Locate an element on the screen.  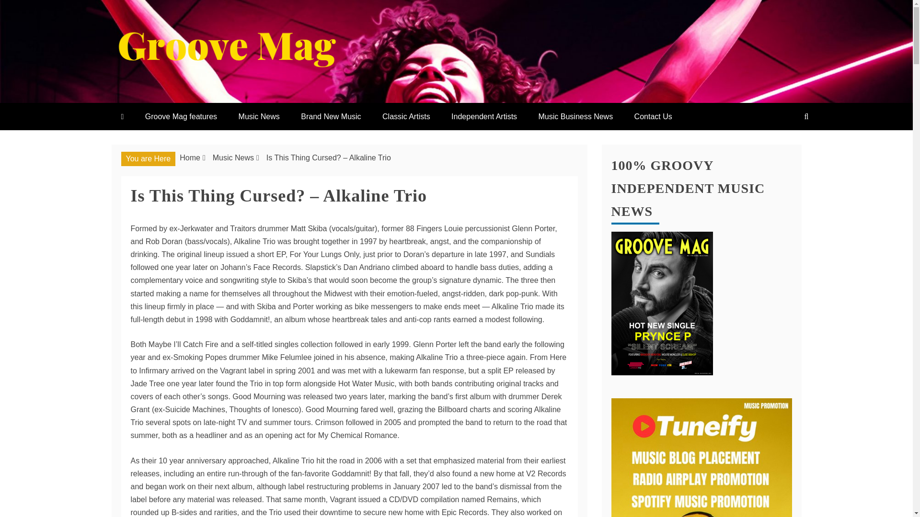
Music Business News is located at coordinates (576, 116).